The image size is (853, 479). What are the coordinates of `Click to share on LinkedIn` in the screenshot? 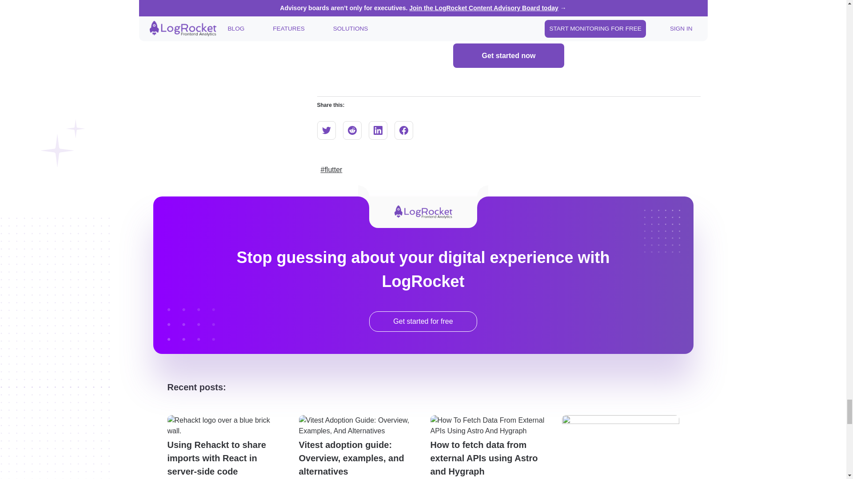 It's located at (378, 130).